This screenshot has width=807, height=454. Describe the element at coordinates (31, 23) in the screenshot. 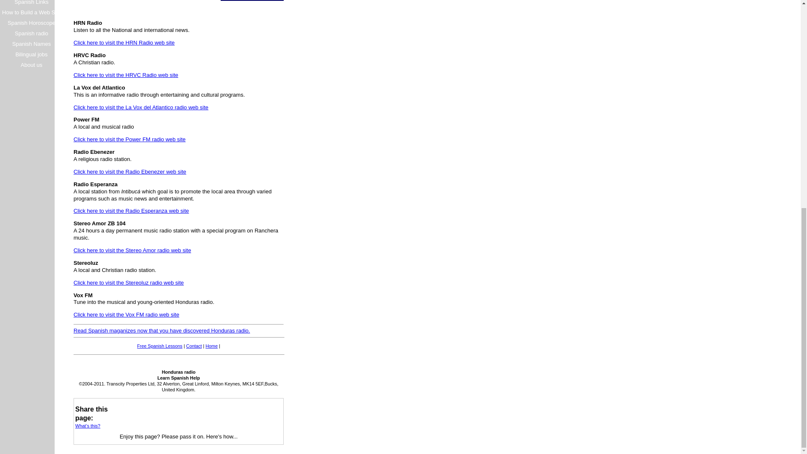

I see `Spanish Horoscope` at that location.